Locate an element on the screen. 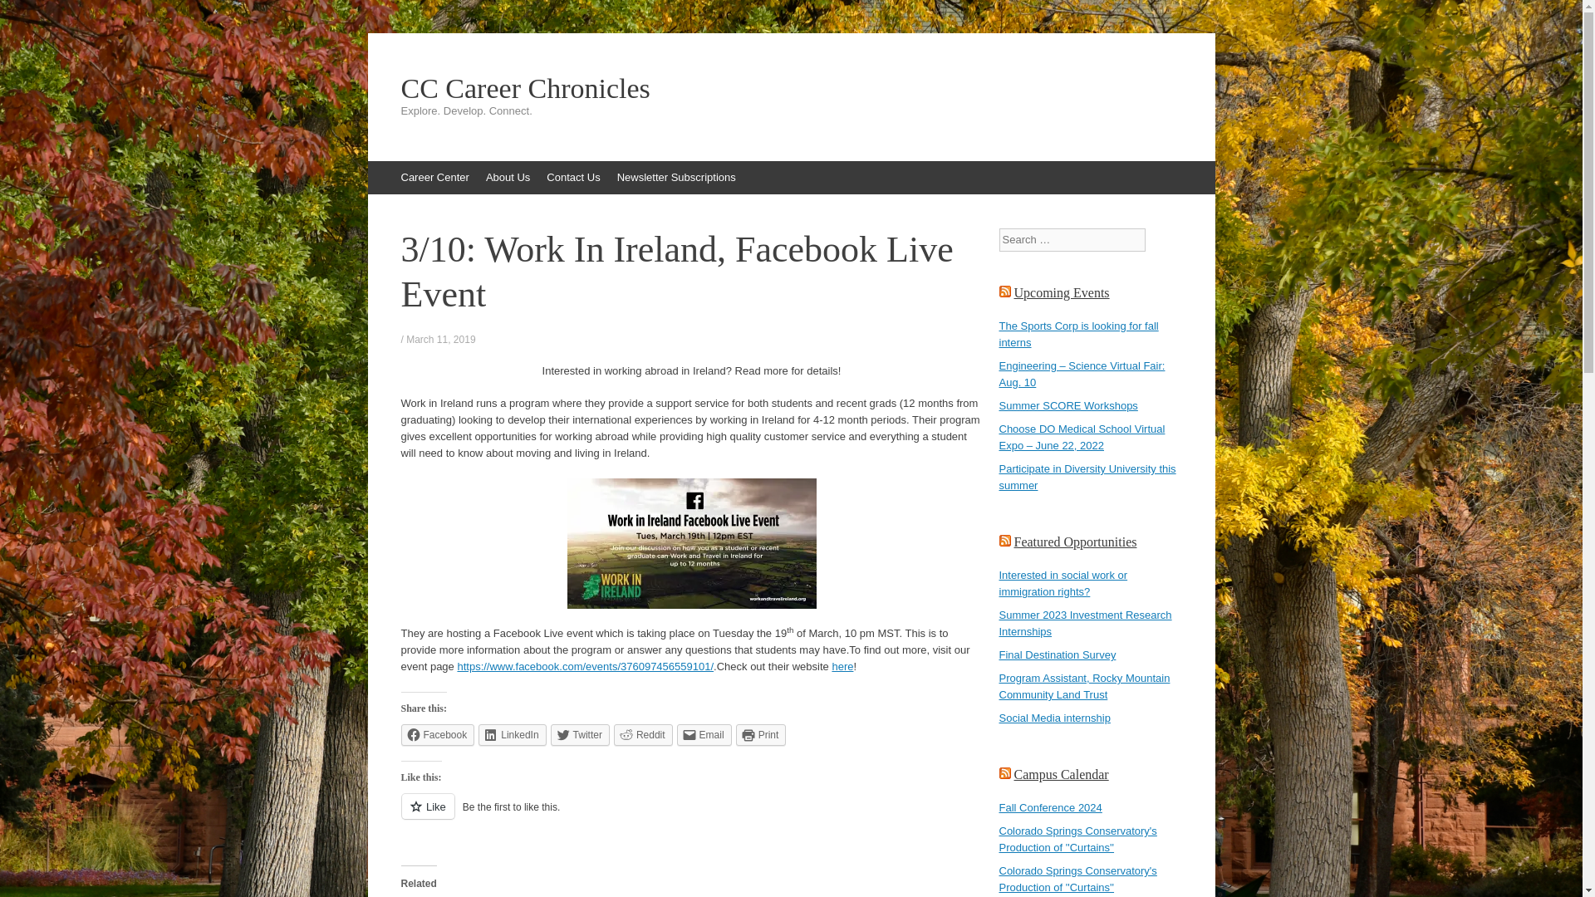 The height and width of the screenshot is (897, 1595). LinkedIn is located at coordinates (512, 734).